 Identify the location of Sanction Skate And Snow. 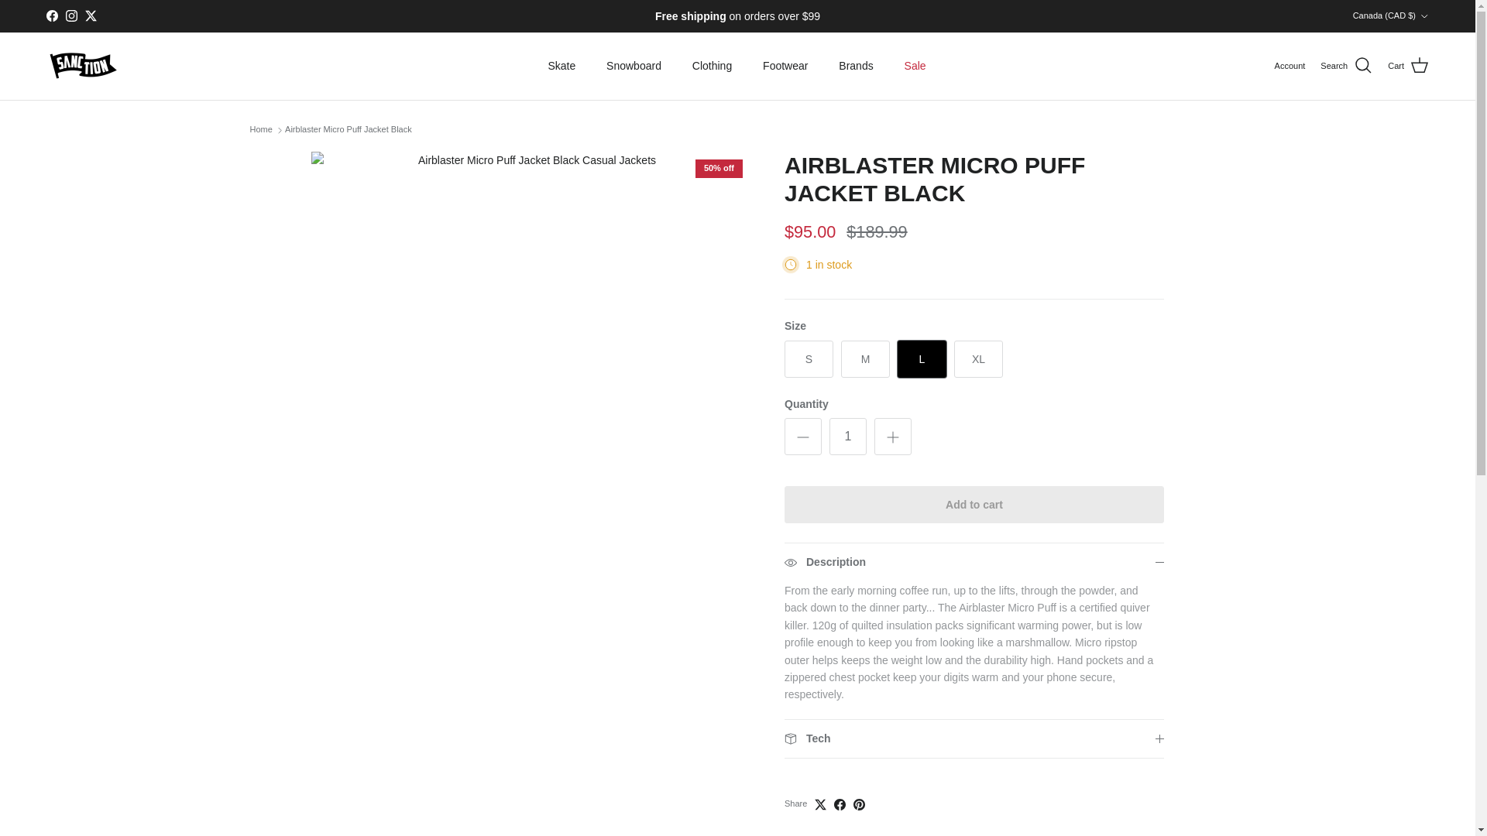
(83, 66).